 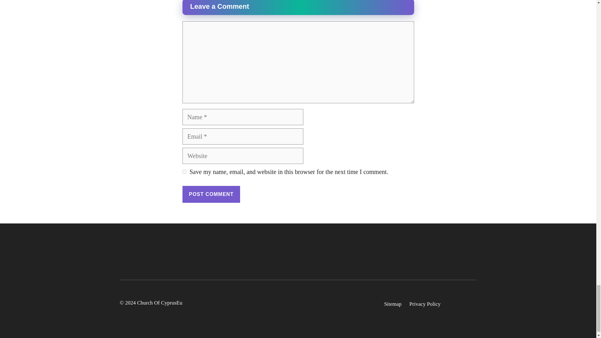 I want to click on Sitemap, so click(x=393, y=304).